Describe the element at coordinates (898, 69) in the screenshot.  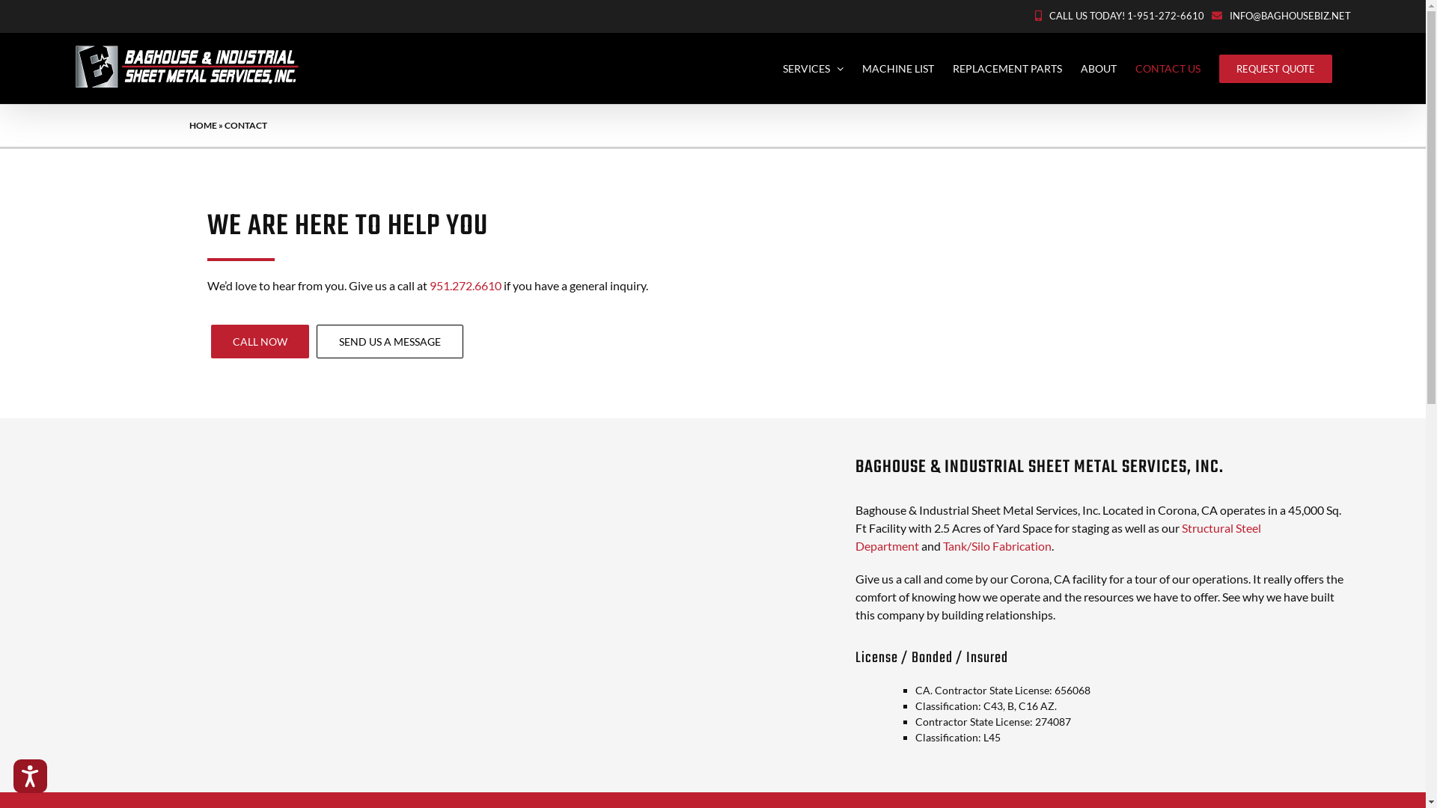
I see `MACHINE LIST` at that location.